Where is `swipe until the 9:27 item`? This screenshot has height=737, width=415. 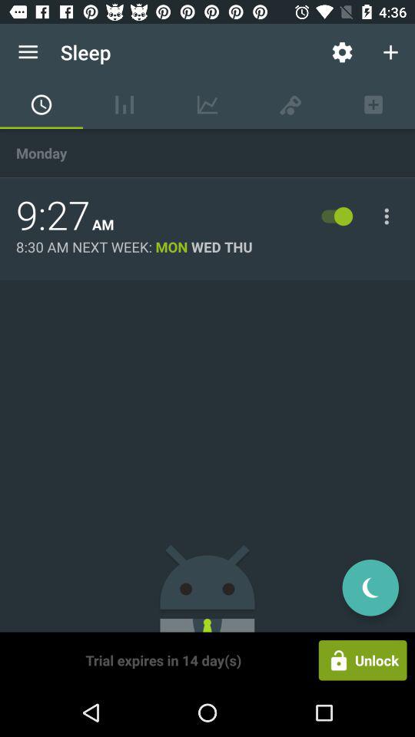
swipe until the 9:27 item is located at coordinates (53, 216).